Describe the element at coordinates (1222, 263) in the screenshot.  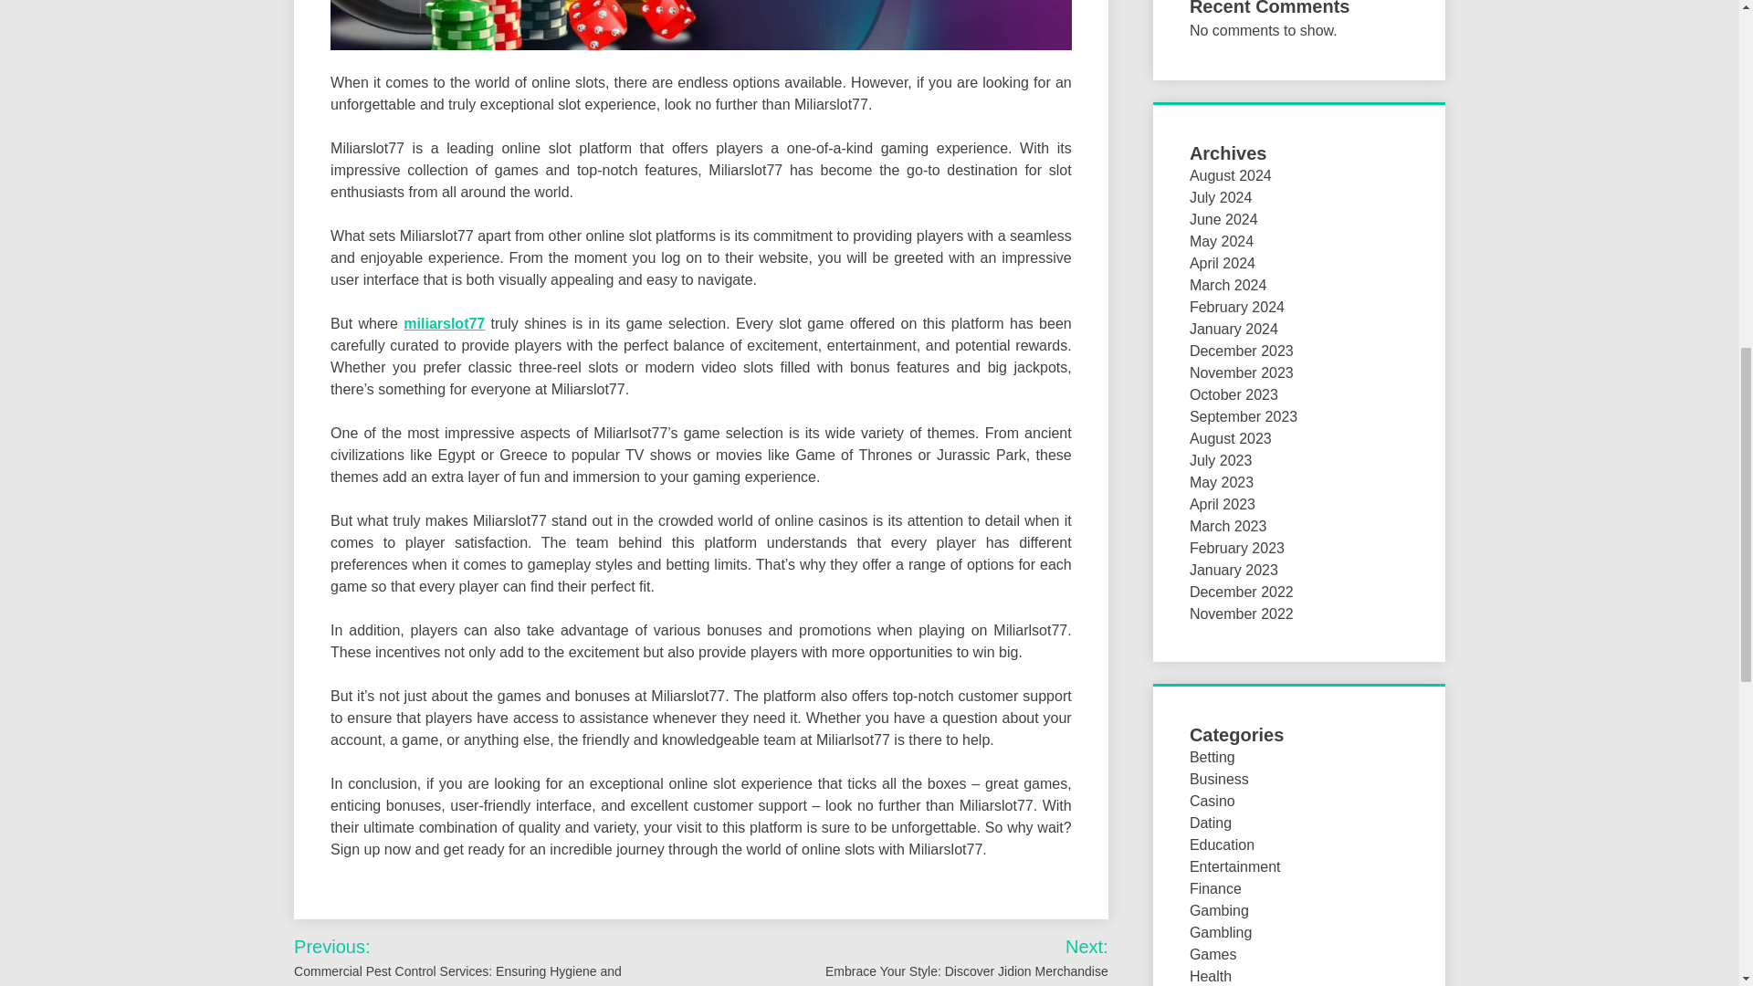
I see `April 2024` at that location.